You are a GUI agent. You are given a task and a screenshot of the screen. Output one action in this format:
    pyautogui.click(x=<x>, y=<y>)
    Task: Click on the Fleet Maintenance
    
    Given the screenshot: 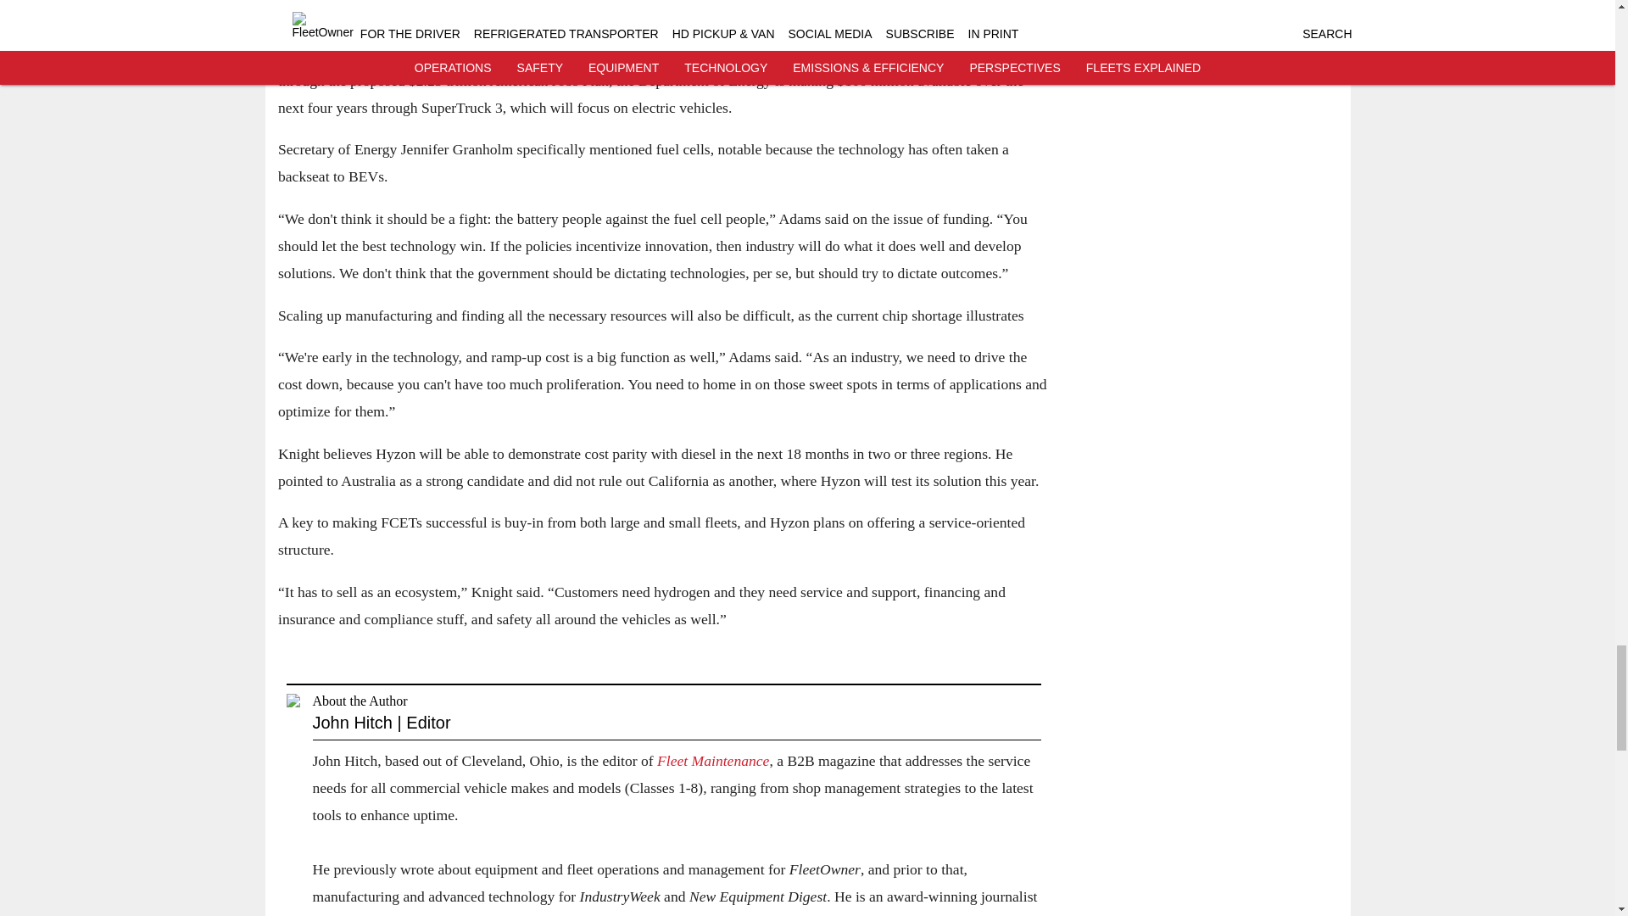 What is the action you would take?
    pyautogui.click(x=712, y=760)
    